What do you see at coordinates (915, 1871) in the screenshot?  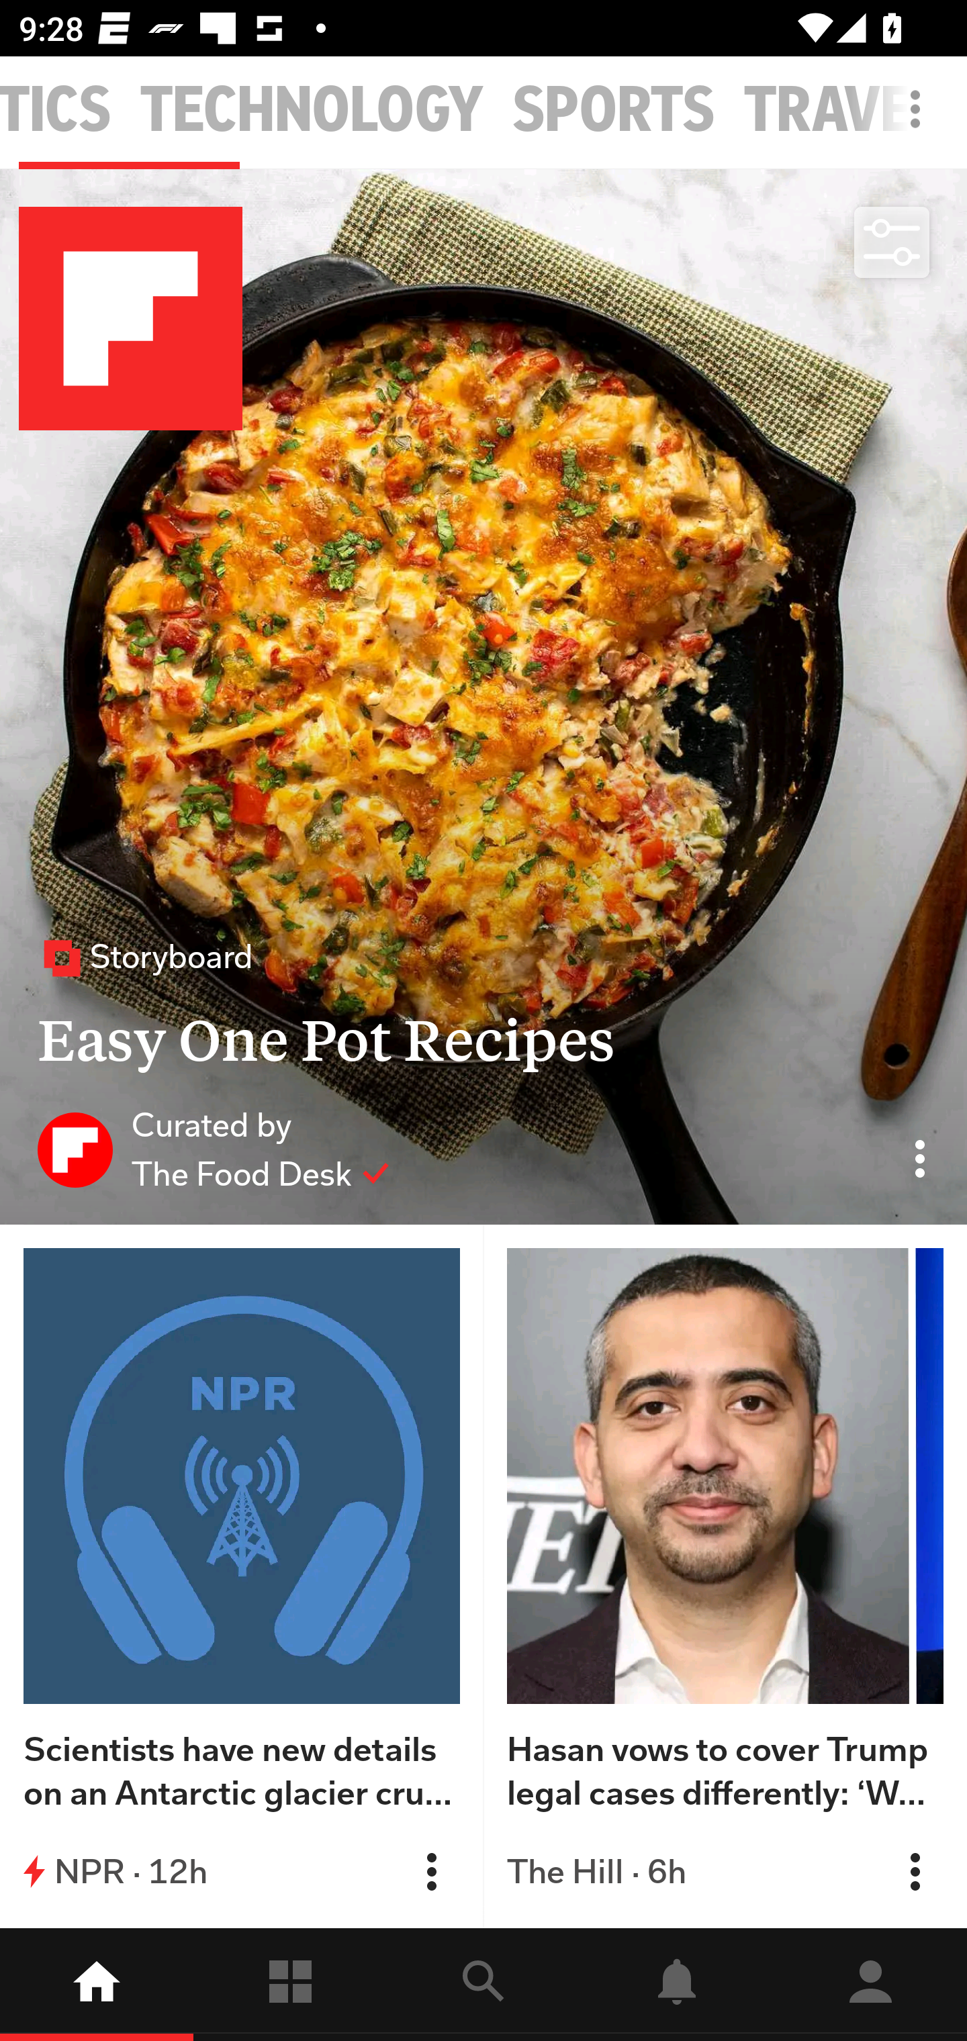 I see `Flip into Magazine` at bounding box center [915, 1871].